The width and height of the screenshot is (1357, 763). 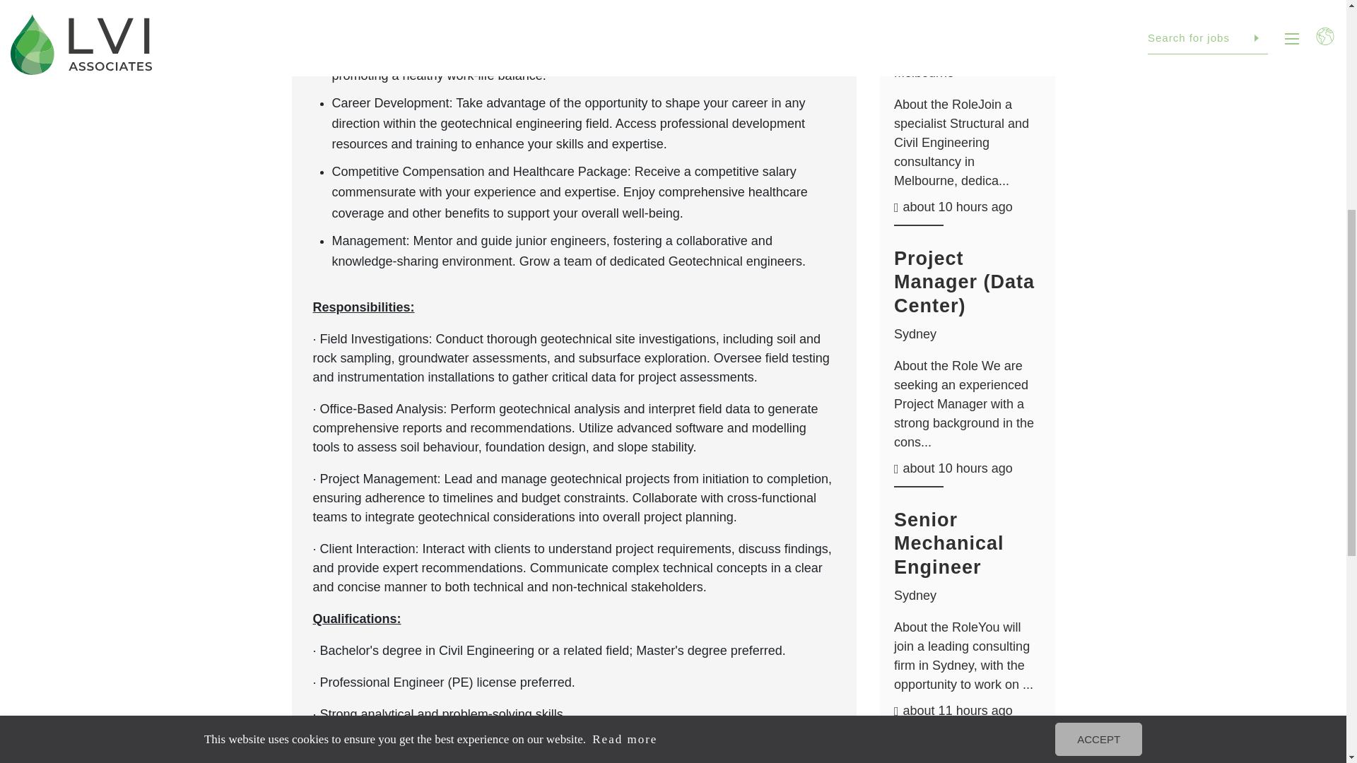 What do you see at coordinates (637, 299) in the screenshot?
I see `Read more` at bounding box center [637, 299].